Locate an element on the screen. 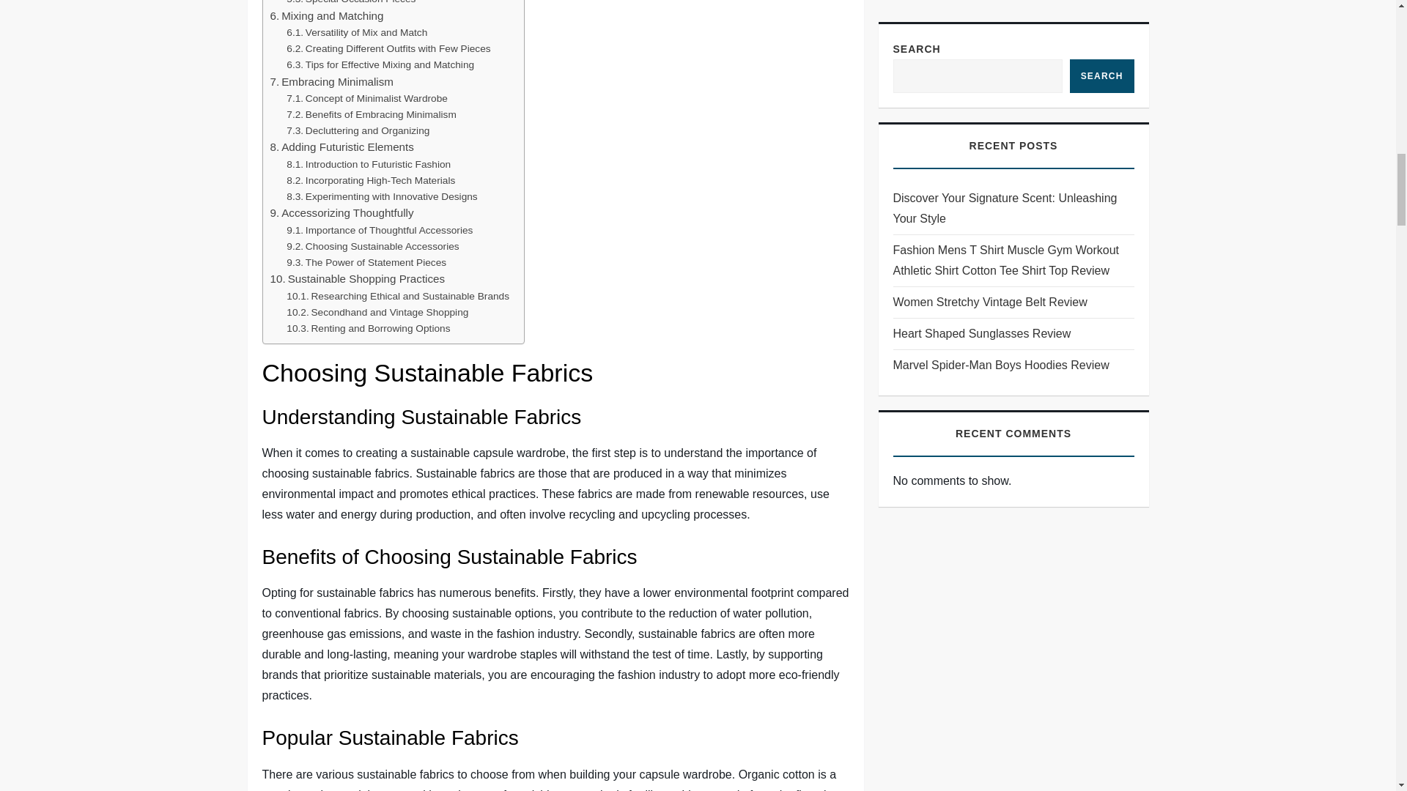 The height and width of the screenshot is (791, 1407). Special Occasion Pieces is located at coordinates (350, 3).